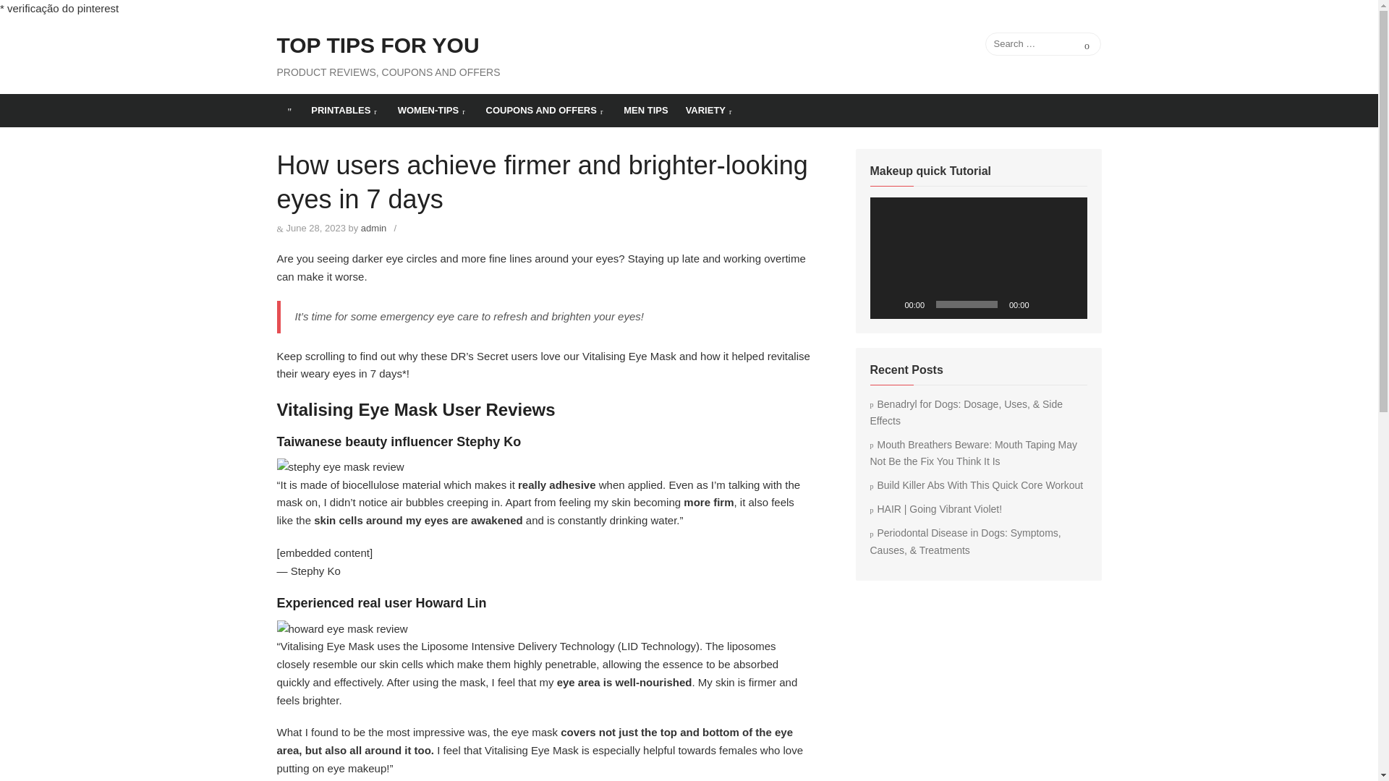 This screenshot has width=1389, height=781. Describe the element at coordinates (1045, 304) in the screenshot. I see `Mute` at that location.